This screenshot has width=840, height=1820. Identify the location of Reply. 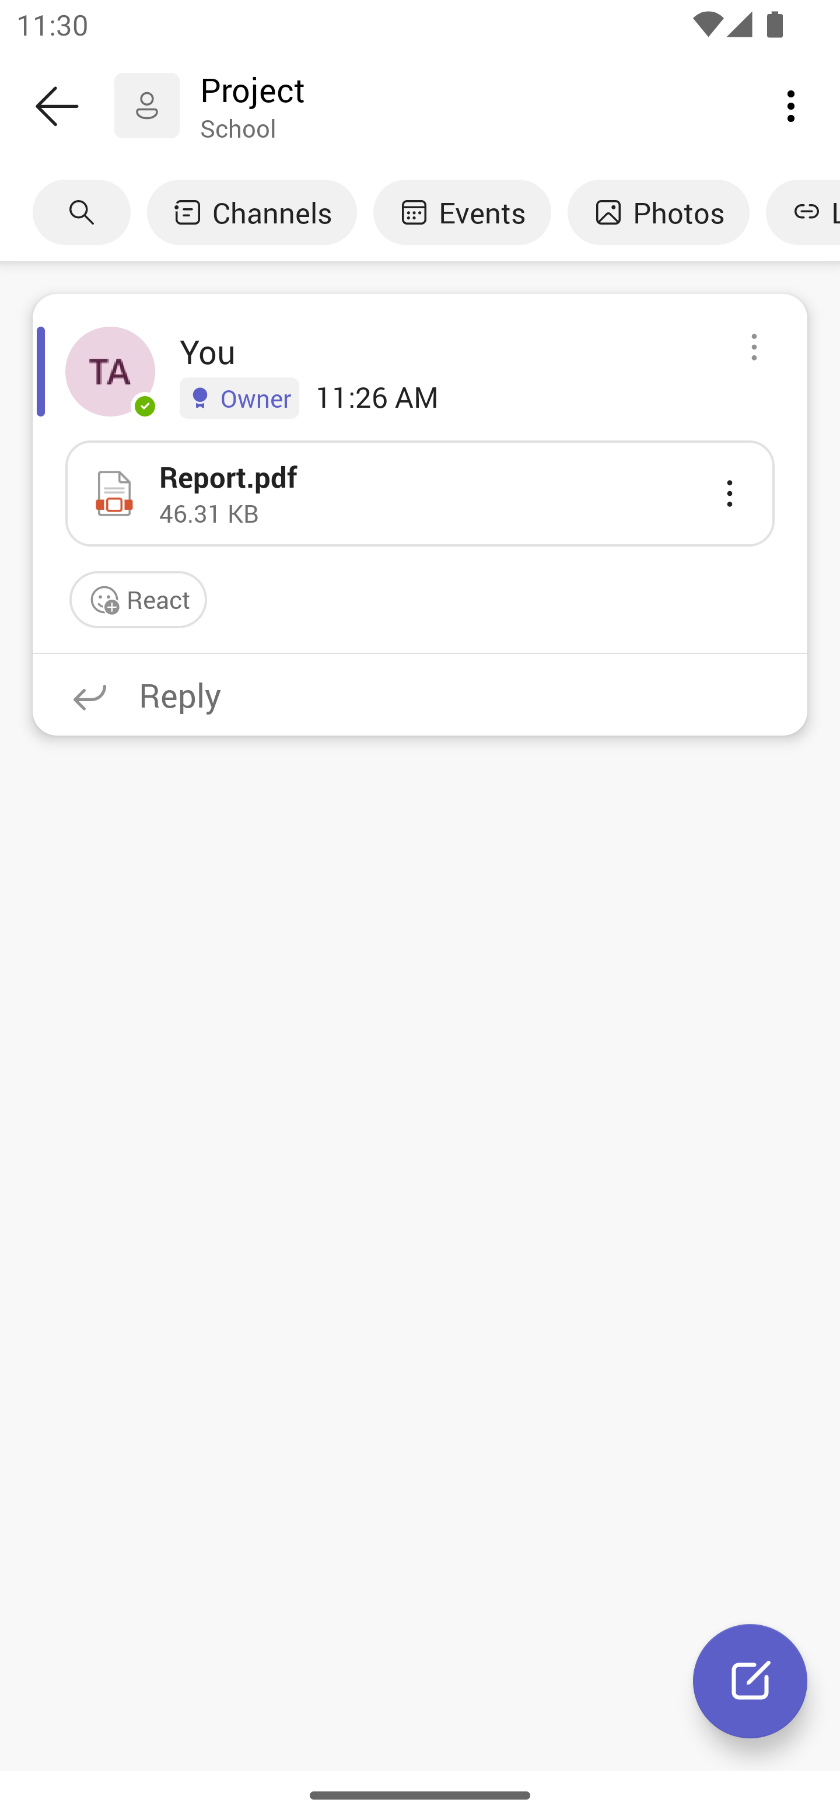
(420, 694).